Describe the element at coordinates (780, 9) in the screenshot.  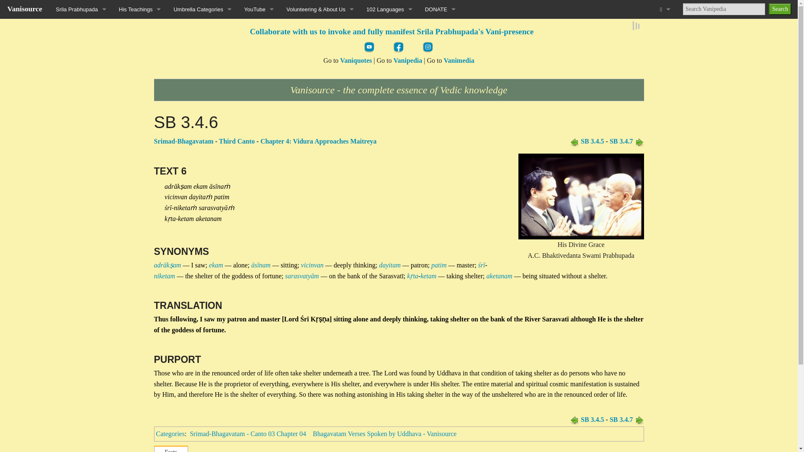
I see `Search` at that location.